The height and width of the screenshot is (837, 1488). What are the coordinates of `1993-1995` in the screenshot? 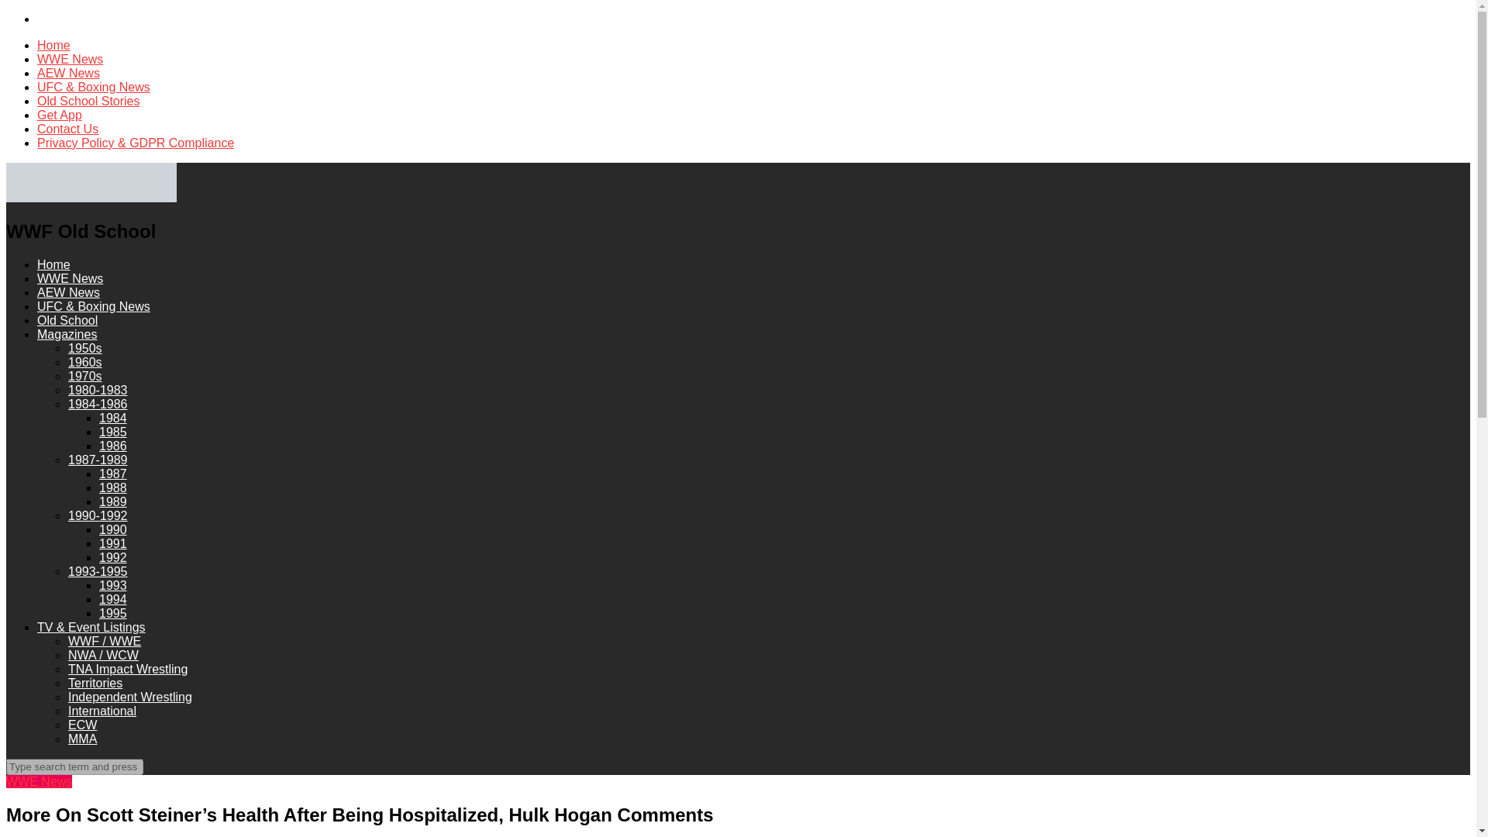 It's located at (98, 572).